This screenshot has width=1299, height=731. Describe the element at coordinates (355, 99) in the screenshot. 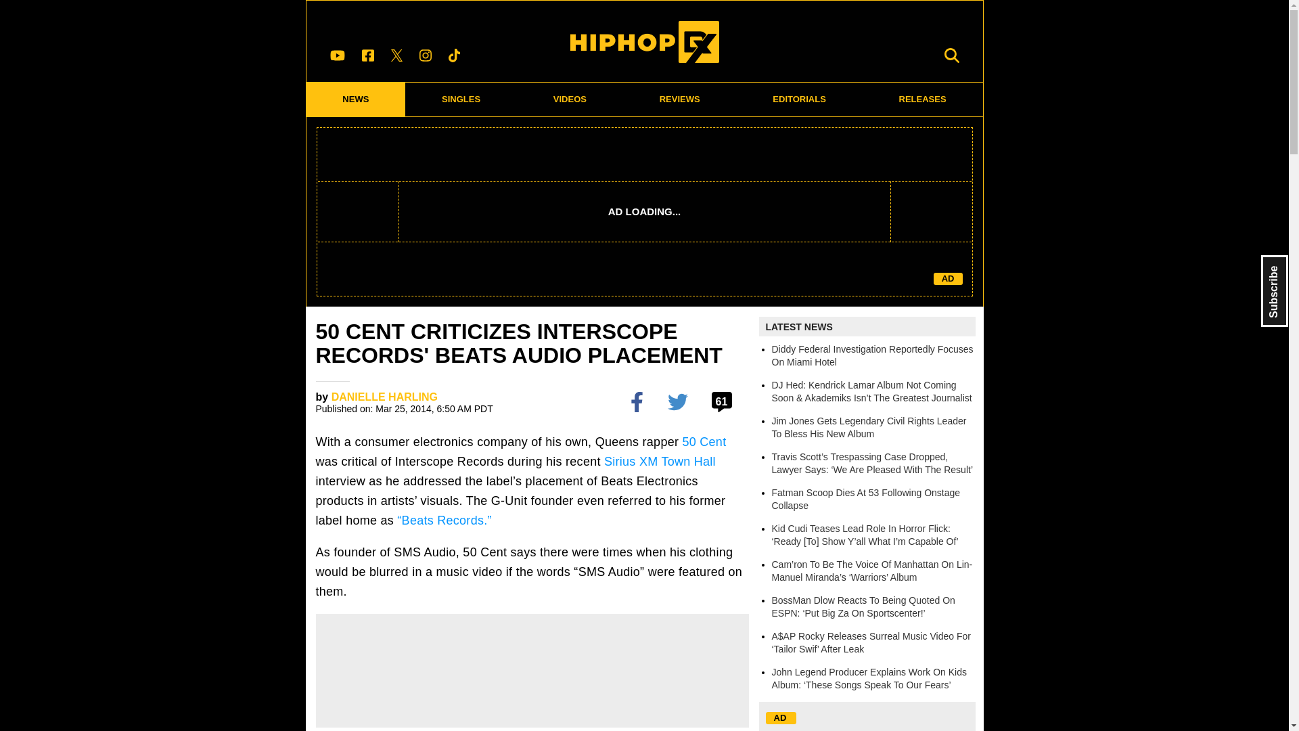

I see `NEWS` at that location.